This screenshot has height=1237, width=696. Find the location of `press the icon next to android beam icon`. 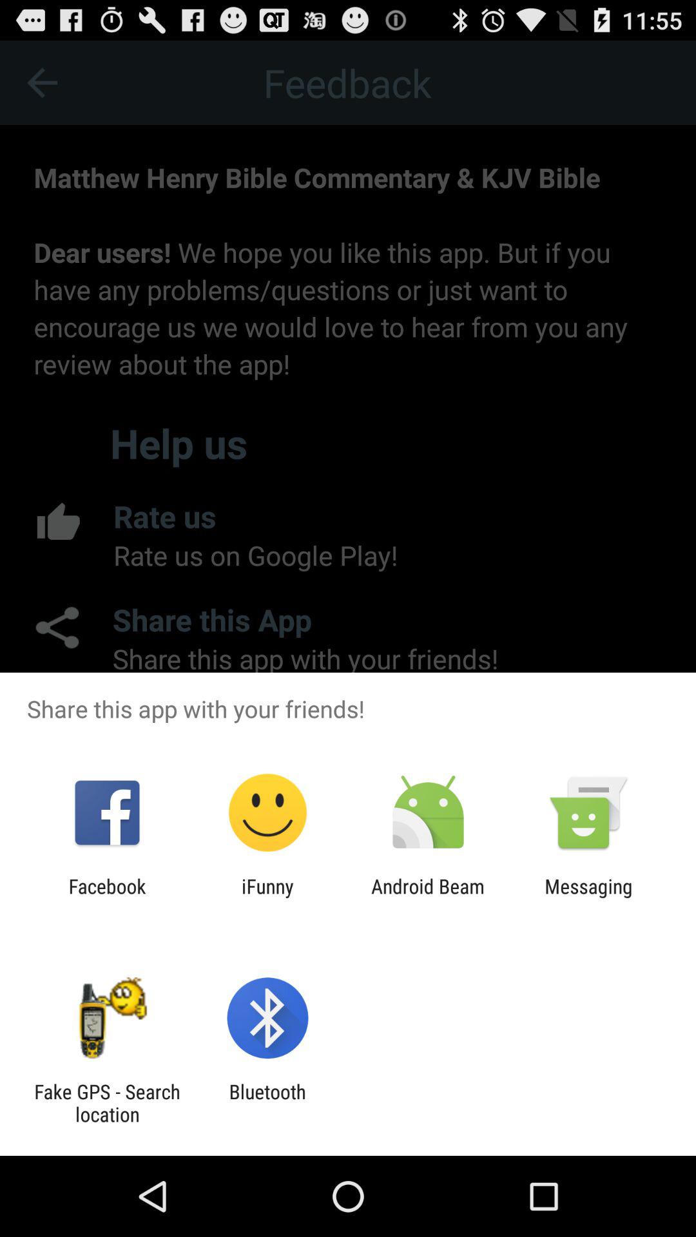

press the icon next to android beam icon is located at coordinates (588, 897).